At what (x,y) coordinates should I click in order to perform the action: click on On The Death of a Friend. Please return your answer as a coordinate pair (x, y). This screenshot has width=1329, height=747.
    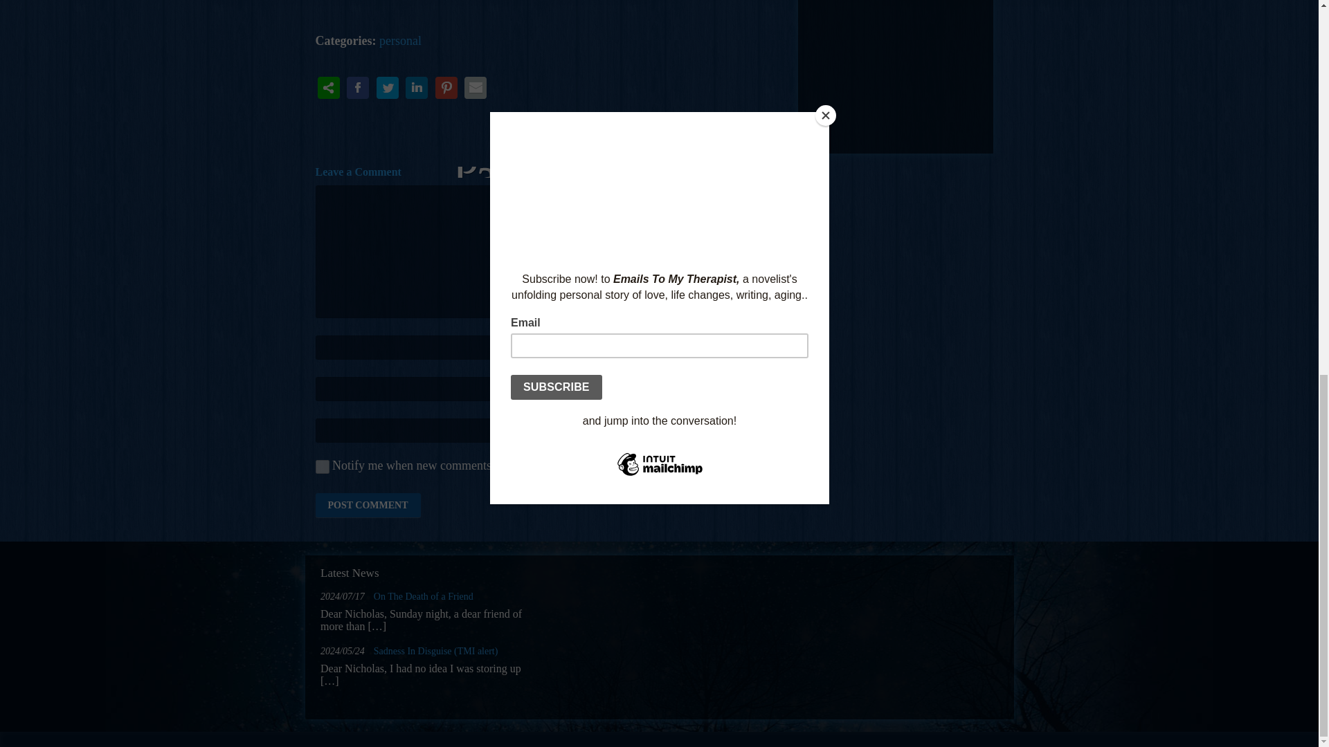
    Looking at the image, I should click on (423, 596).